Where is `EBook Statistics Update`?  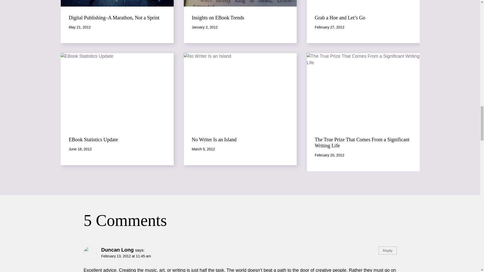 EBook Statistics Update is located at coordinates (93, 140).